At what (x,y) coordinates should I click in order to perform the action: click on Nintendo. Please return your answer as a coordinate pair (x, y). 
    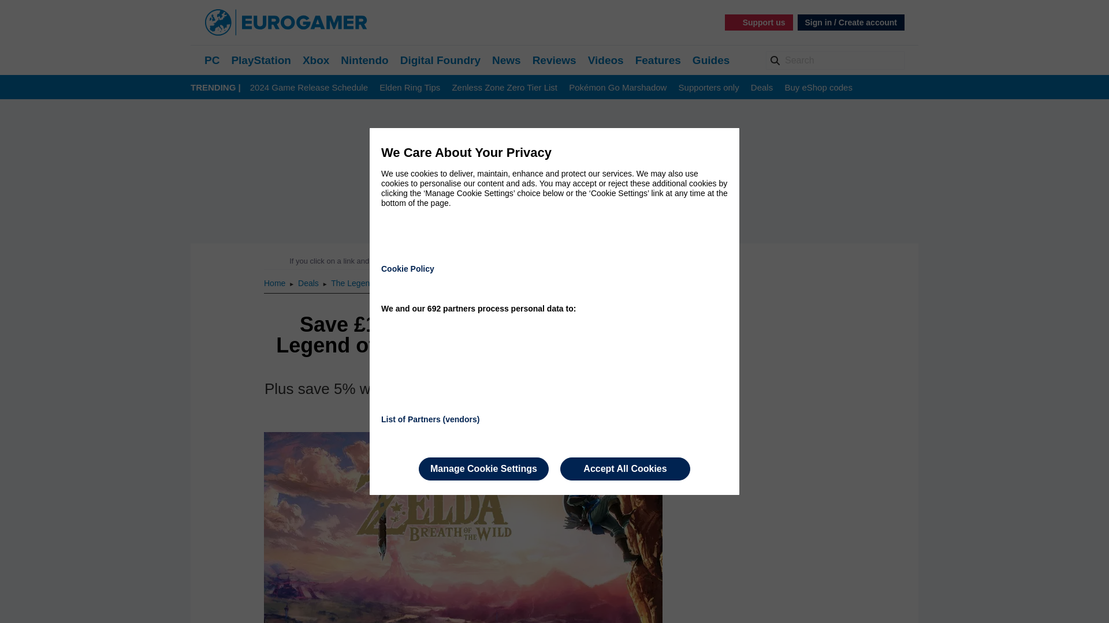
    Looking at the image, I should click on (364, 60).